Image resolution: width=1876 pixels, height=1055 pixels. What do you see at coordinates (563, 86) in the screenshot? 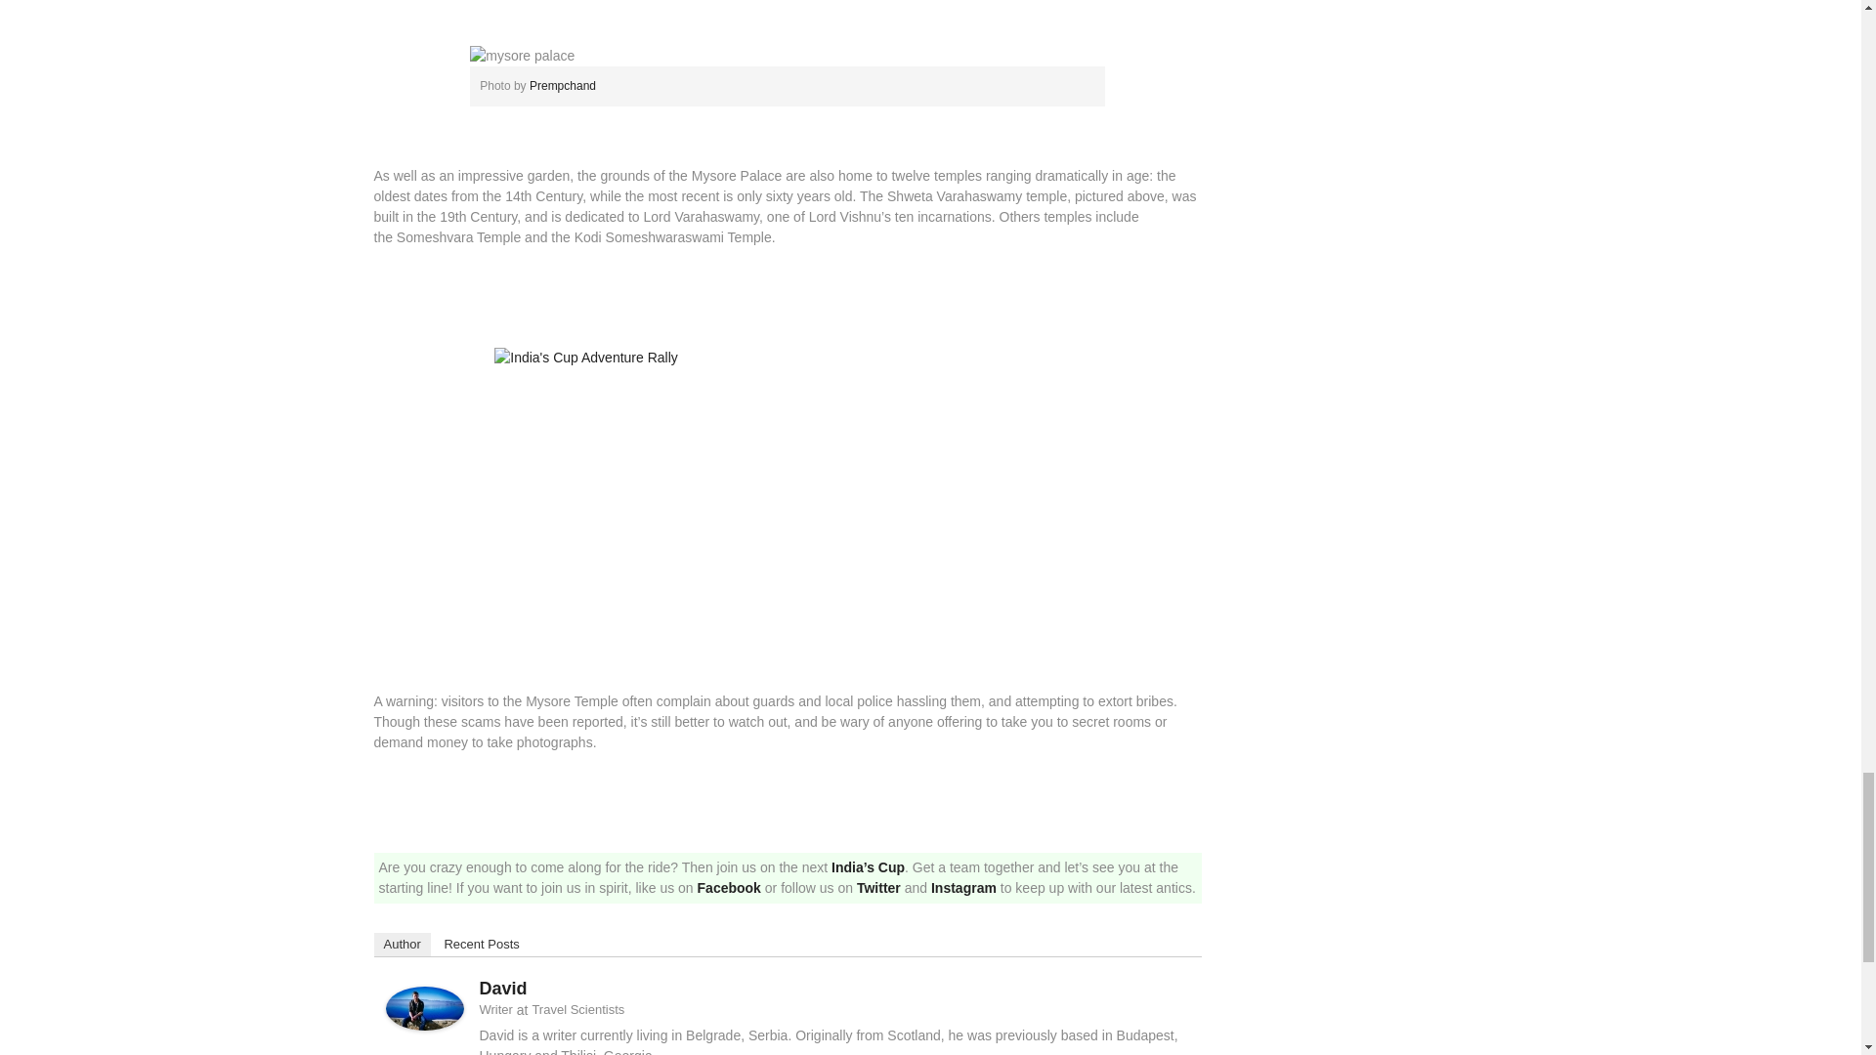
I see `Prempchand` at bounding box center [563, 86].